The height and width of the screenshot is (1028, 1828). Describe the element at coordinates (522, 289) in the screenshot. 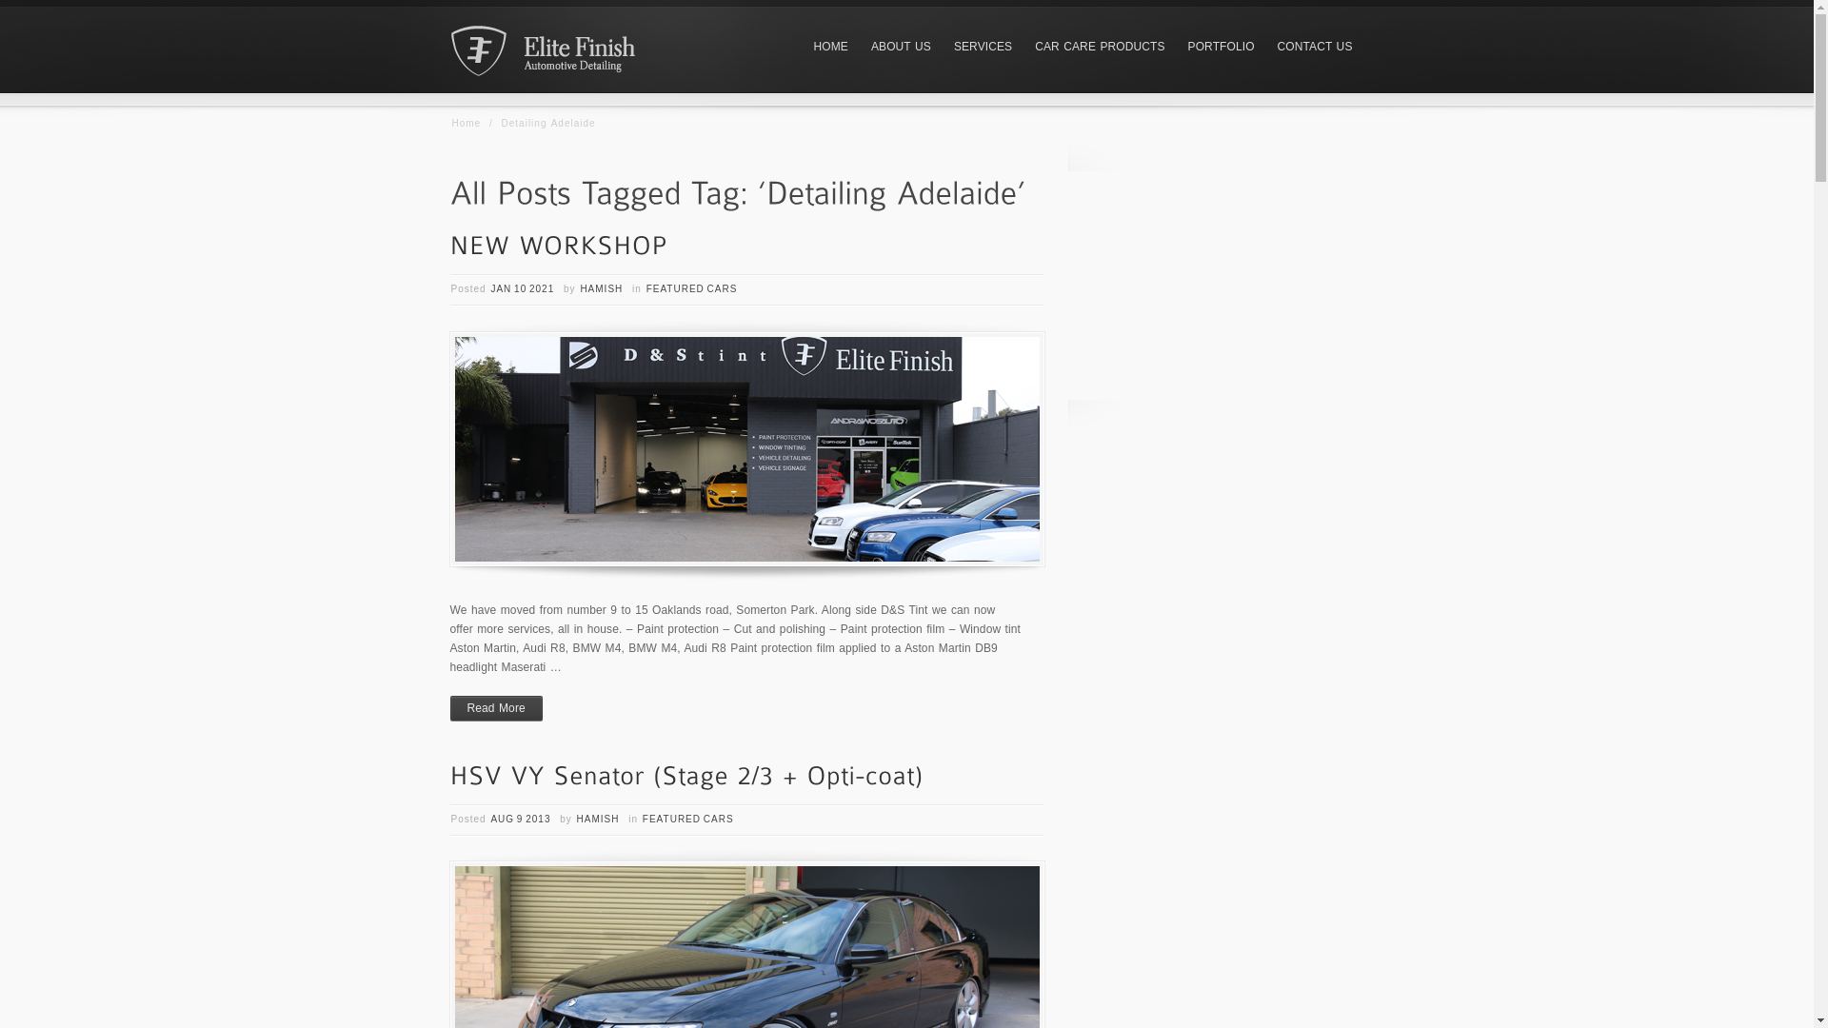

I see `JAN 10 2021` at that location.